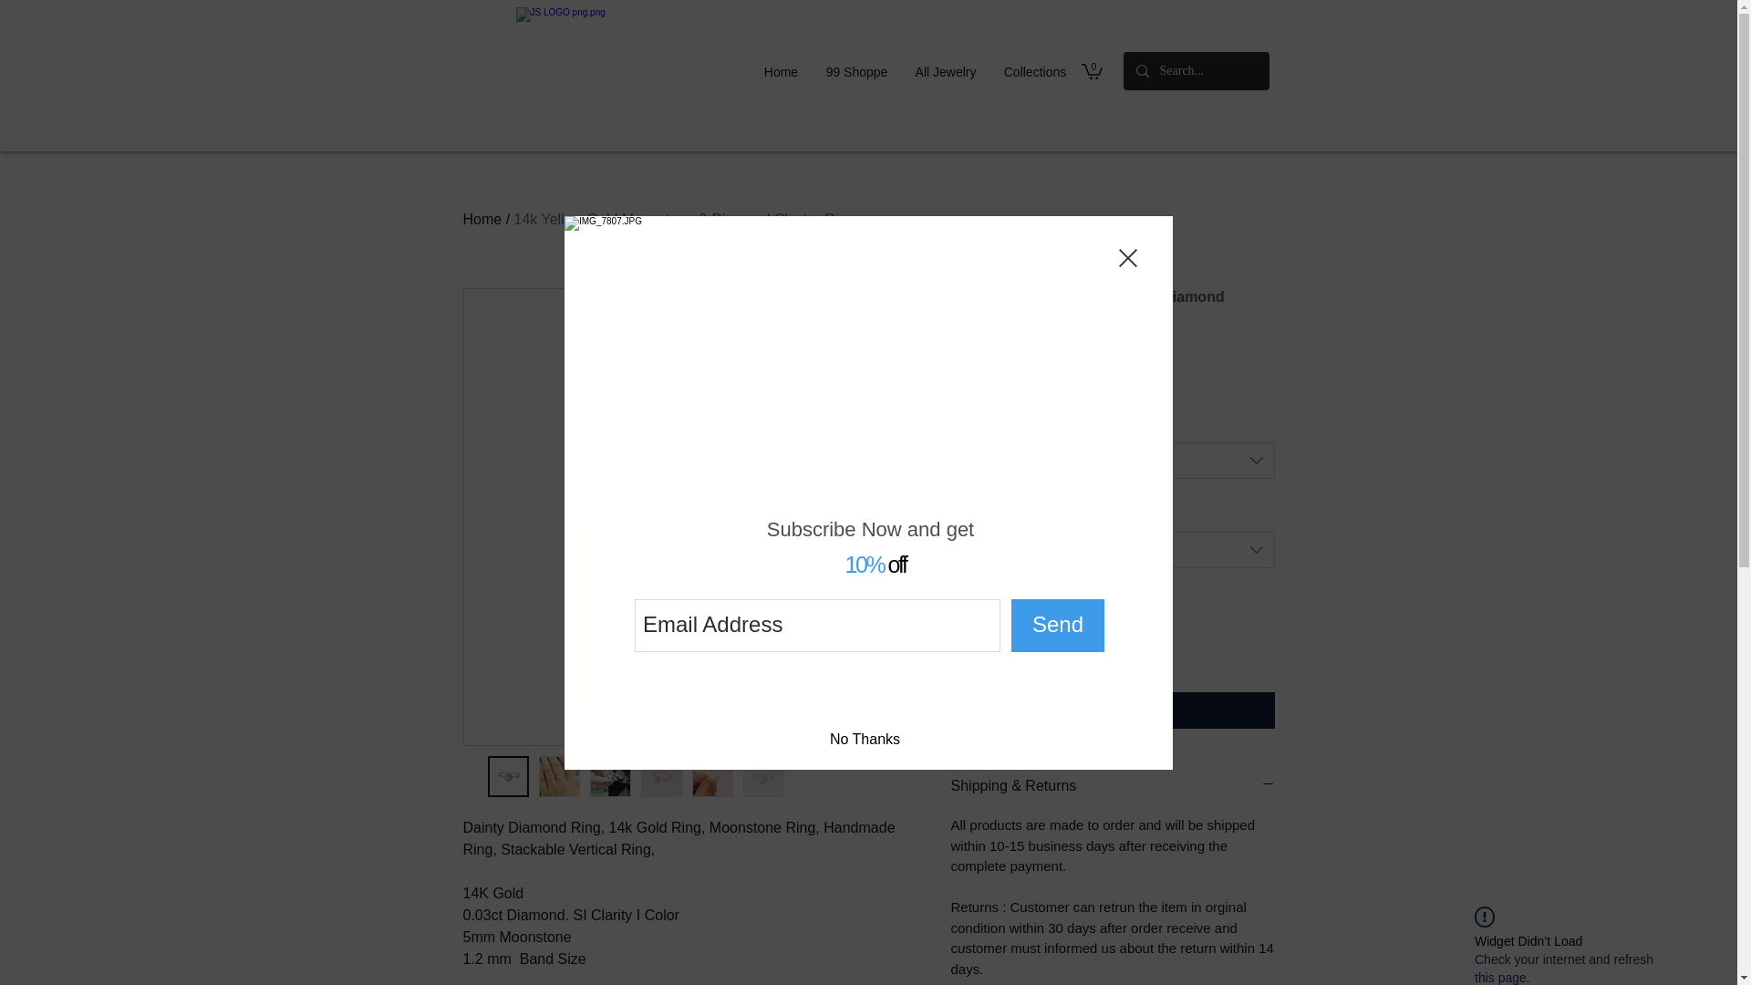  Describe the element at coordinates (483, 219) in the screenshot. I see `Home` at that location.